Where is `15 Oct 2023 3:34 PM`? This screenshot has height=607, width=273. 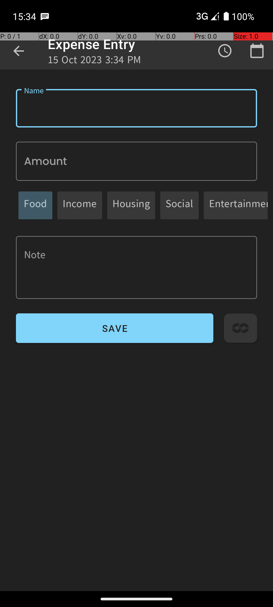 15 Oct 2023 3:34 PM is located at coordinates (95, 61).